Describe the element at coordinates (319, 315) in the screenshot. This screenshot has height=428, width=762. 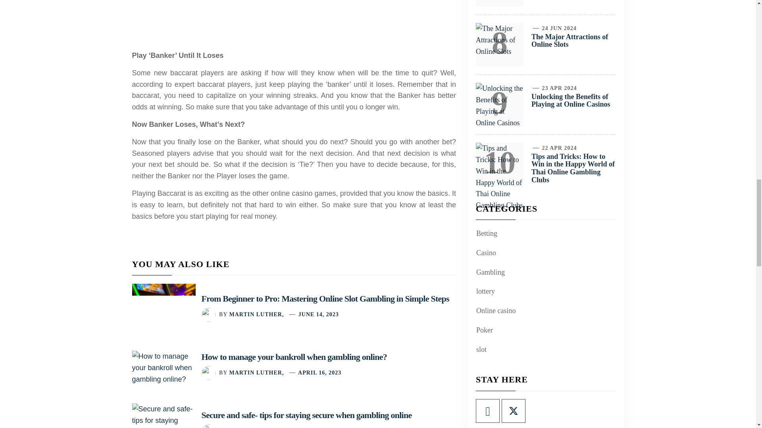
I see `JUNE 14, 2023` at that location.